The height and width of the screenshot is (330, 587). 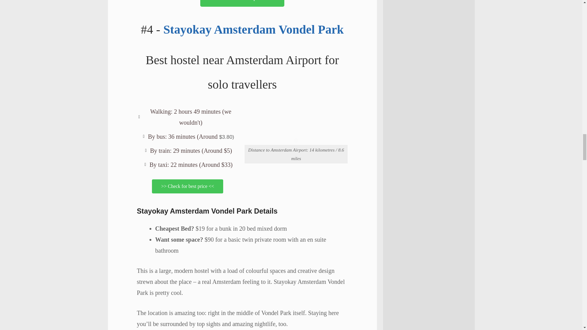 What do you see at coordinates (253, 29) in the screenshot?
I see `Stayokay Amsterdam Vondel Park` at bounding box center [253, 29].